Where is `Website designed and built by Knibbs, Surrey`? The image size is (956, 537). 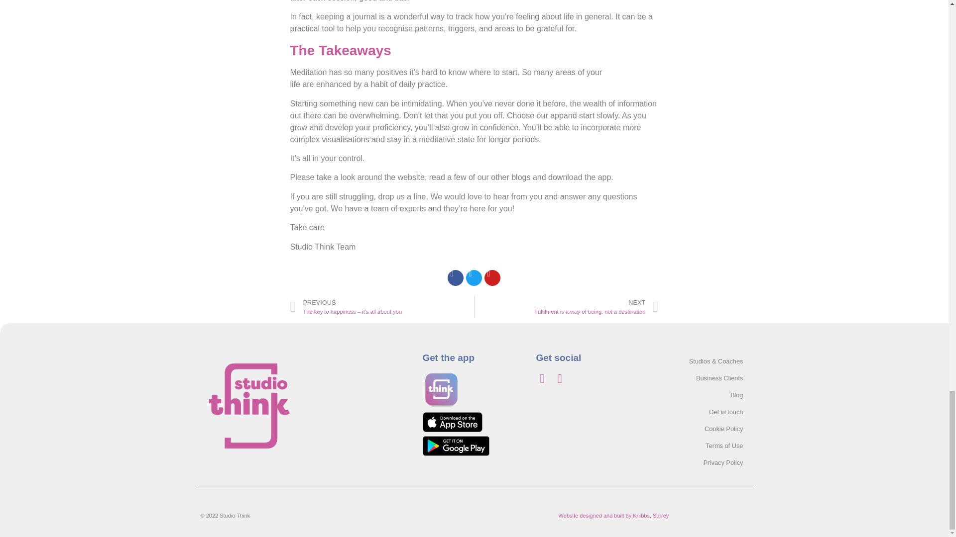
Website designed and built by Knibbs, Surrey is located at coordinates (701, 395).